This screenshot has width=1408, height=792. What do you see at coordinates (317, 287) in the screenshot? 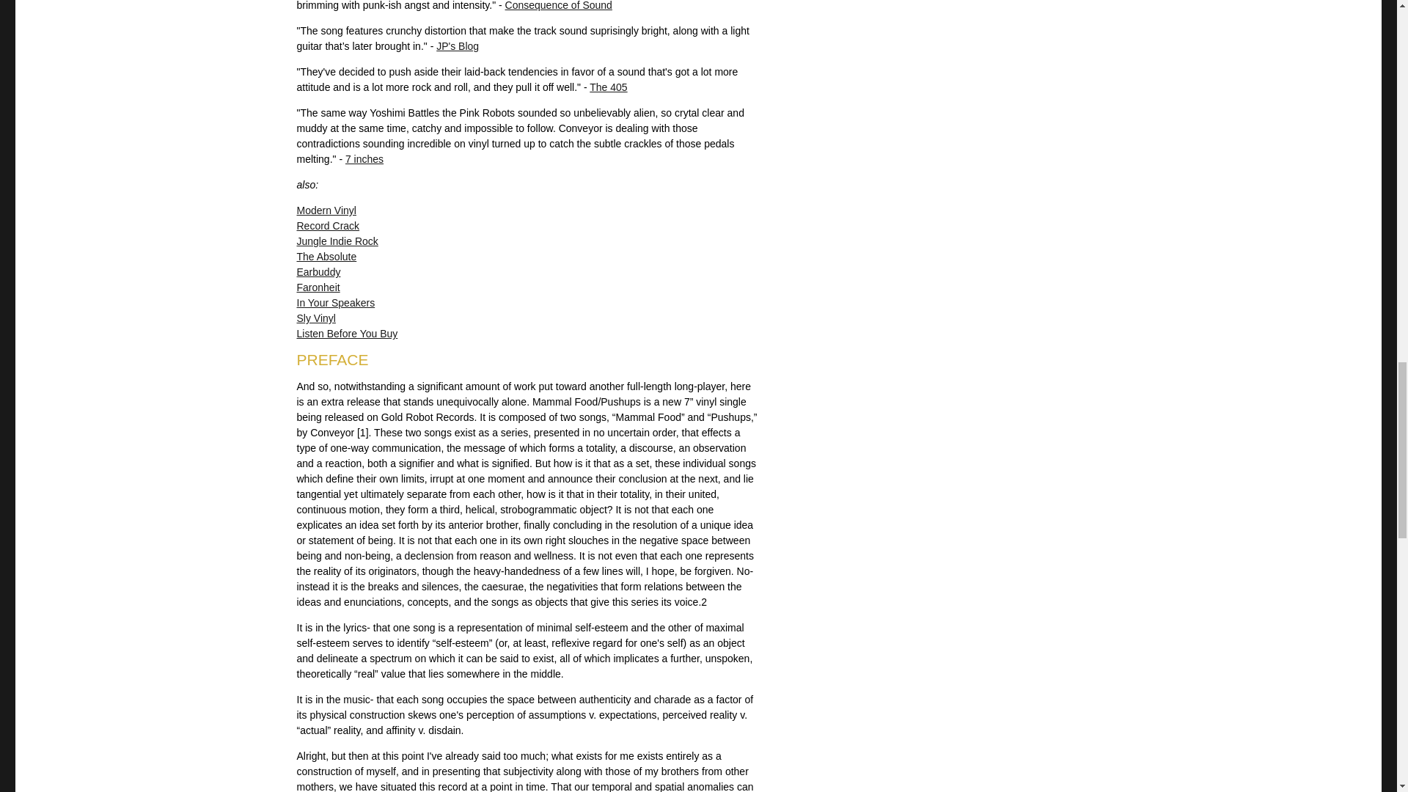
I see `Faronheit` at bounding box center [317, 287].